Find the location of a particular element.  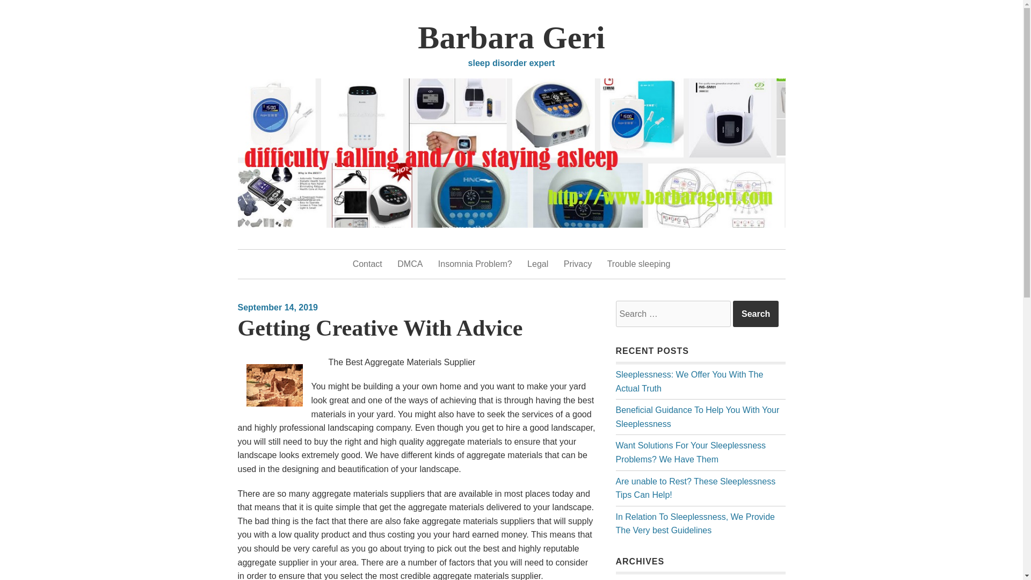

Beneficial Guidance To Help You With Your Sleeplessness is located at coordinates (697, 417).